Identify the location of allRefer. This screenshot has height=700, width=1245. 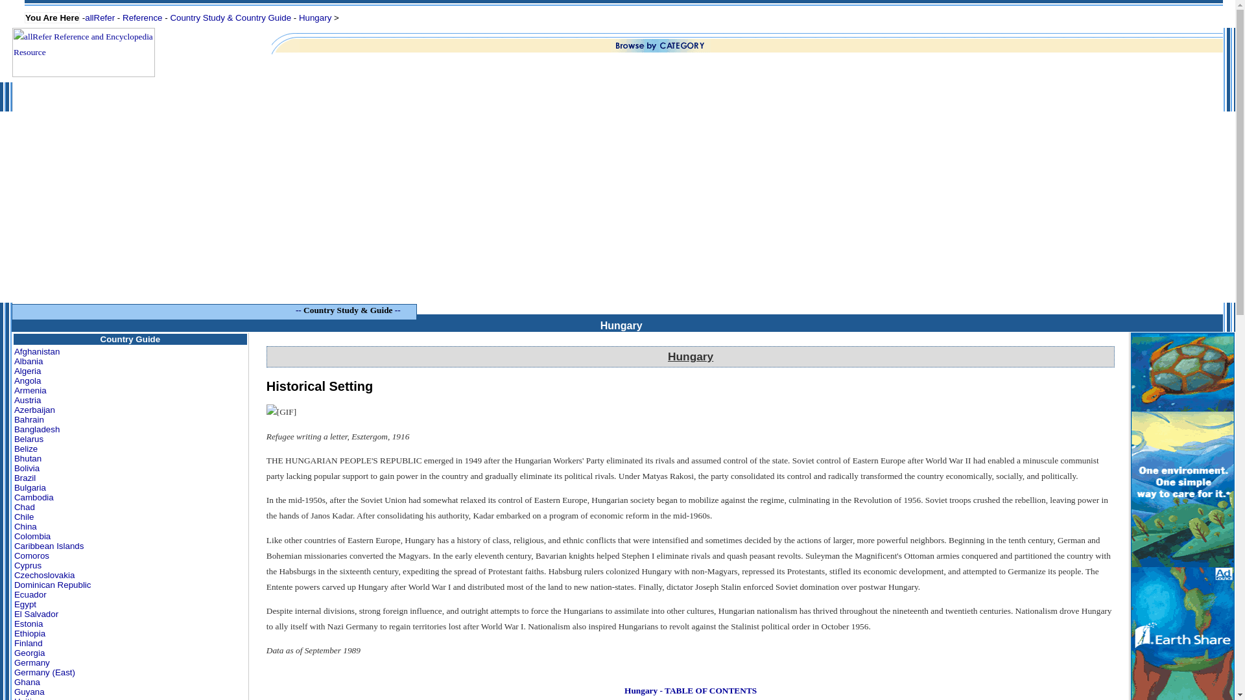
(100, 18).